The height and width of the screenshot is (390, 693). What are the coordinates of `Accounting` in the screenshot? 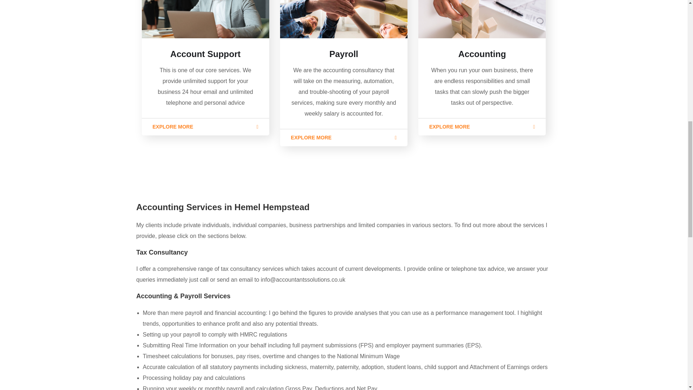 It's located at (482, 54).